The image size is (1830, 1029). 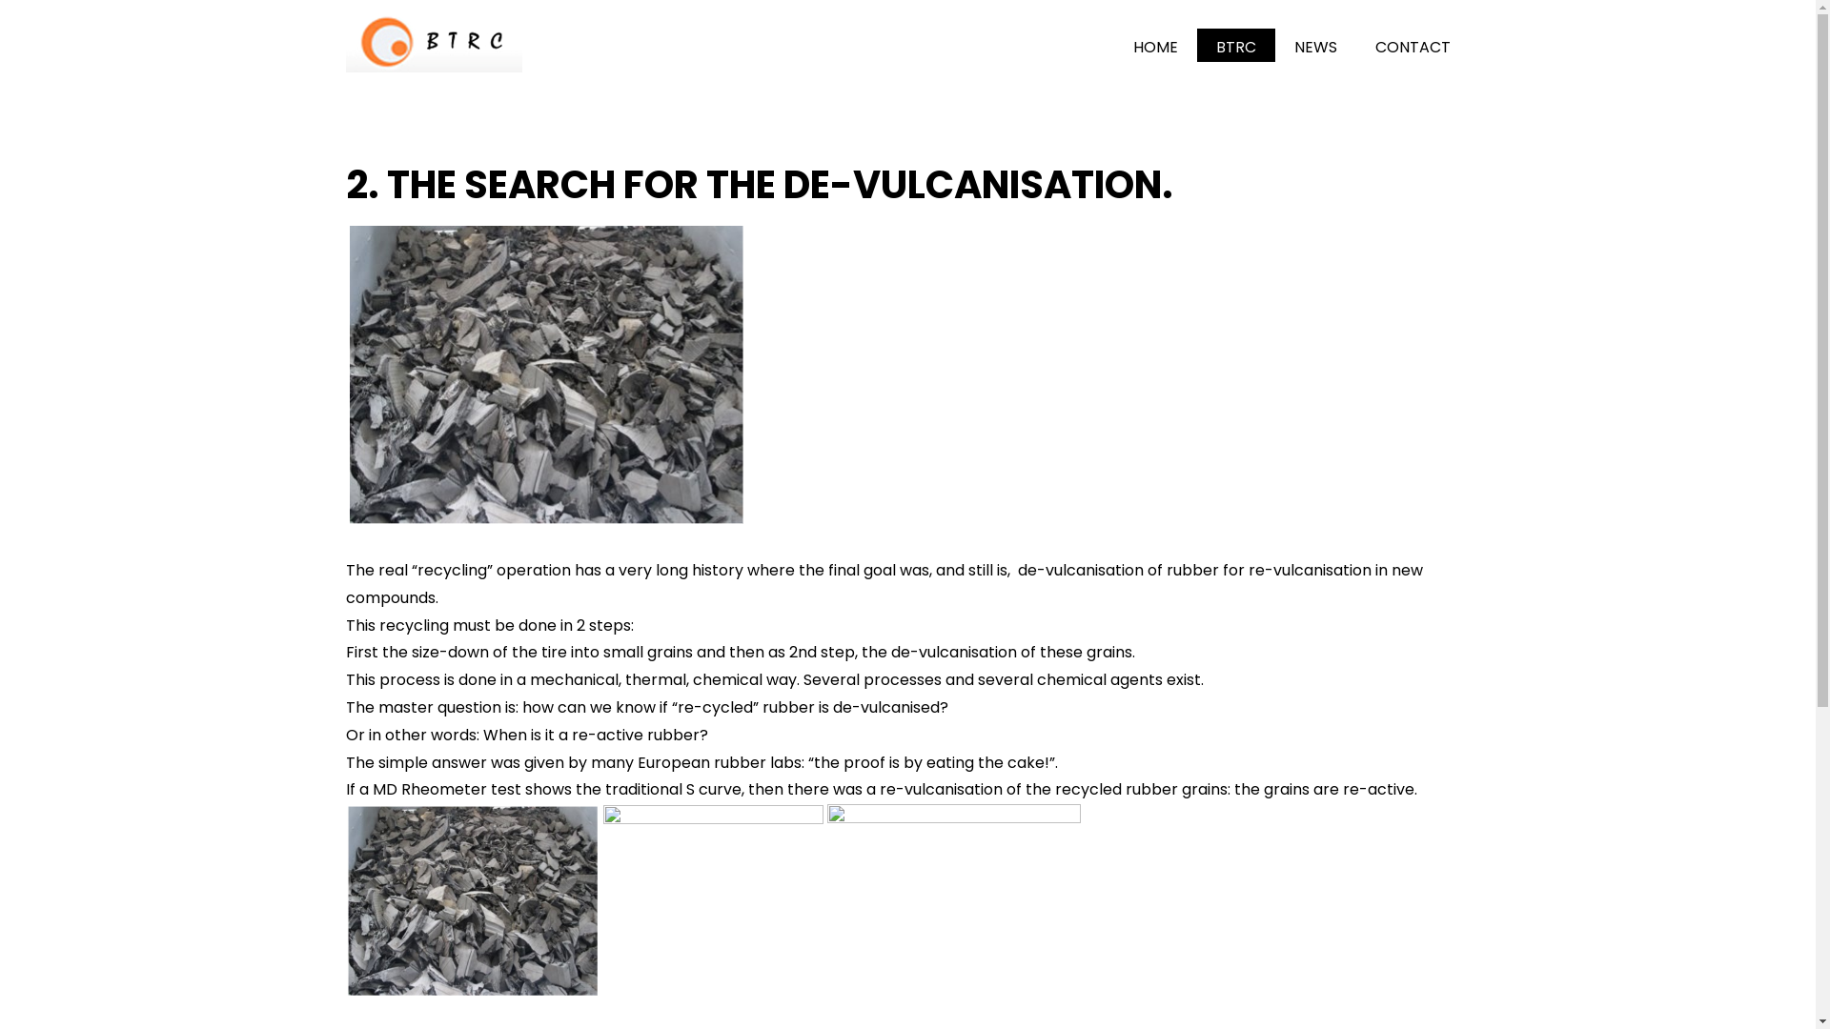 I want to click on HOME, so click(x=1155, y=46).